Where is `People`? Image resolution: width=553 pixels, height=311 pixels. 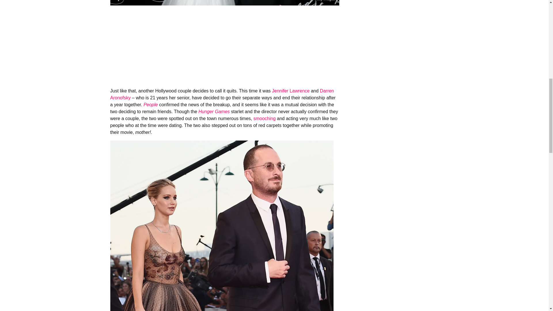 People is located at coordinates (150, 105).